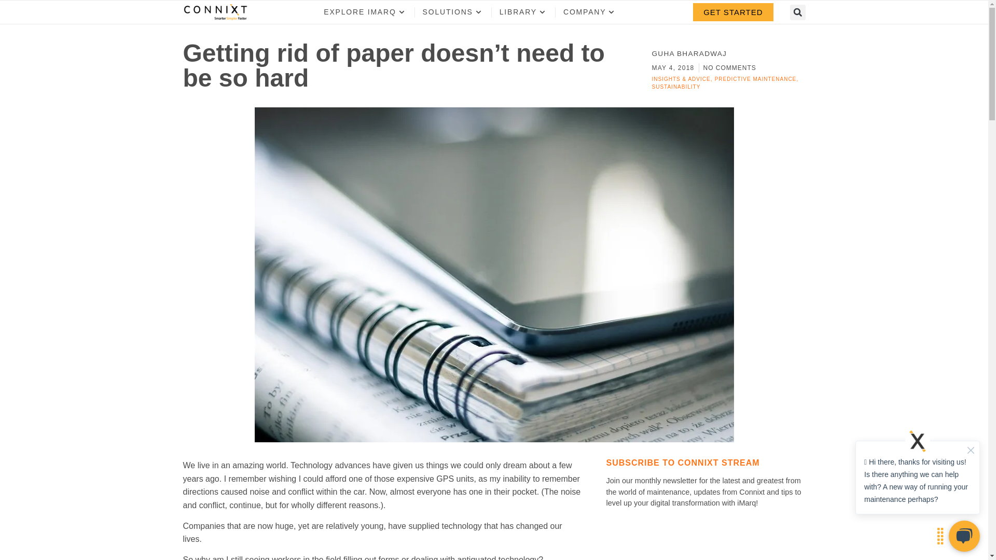 The height and width of the screenshot is (560, 996). I want to click on Form 0, so click(705, 542).